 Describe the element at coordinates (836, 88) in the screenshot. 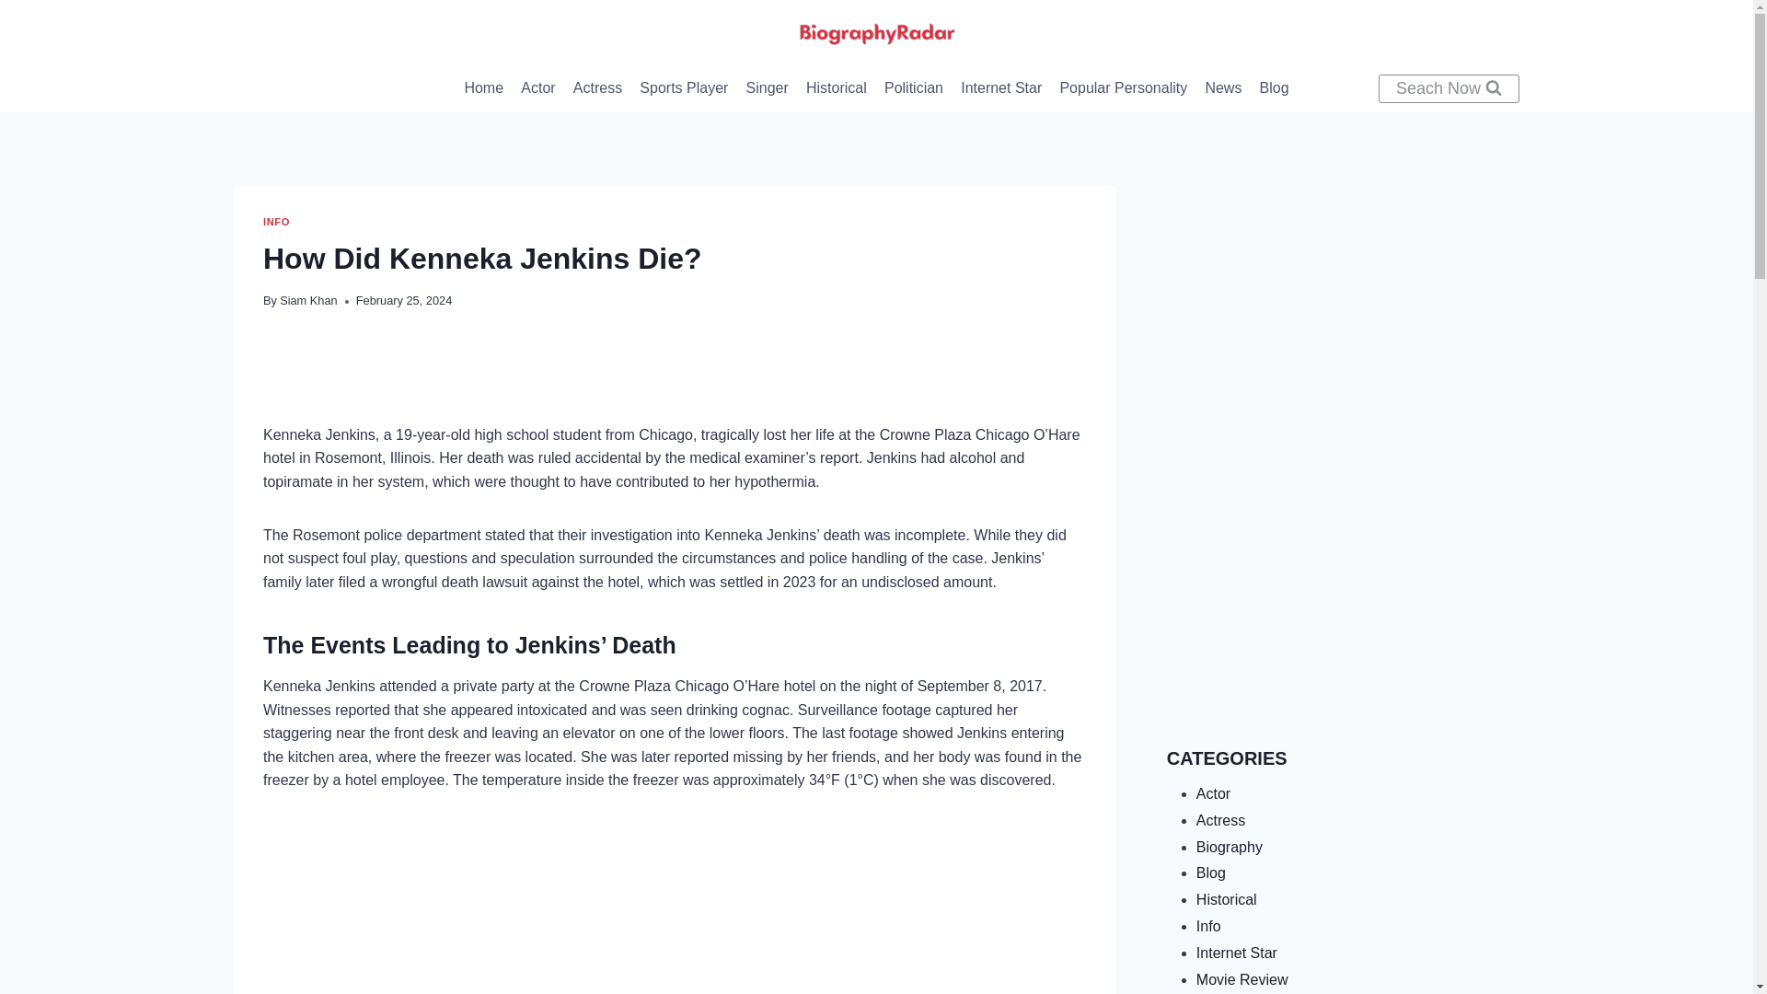

I see `Historical` at that location.